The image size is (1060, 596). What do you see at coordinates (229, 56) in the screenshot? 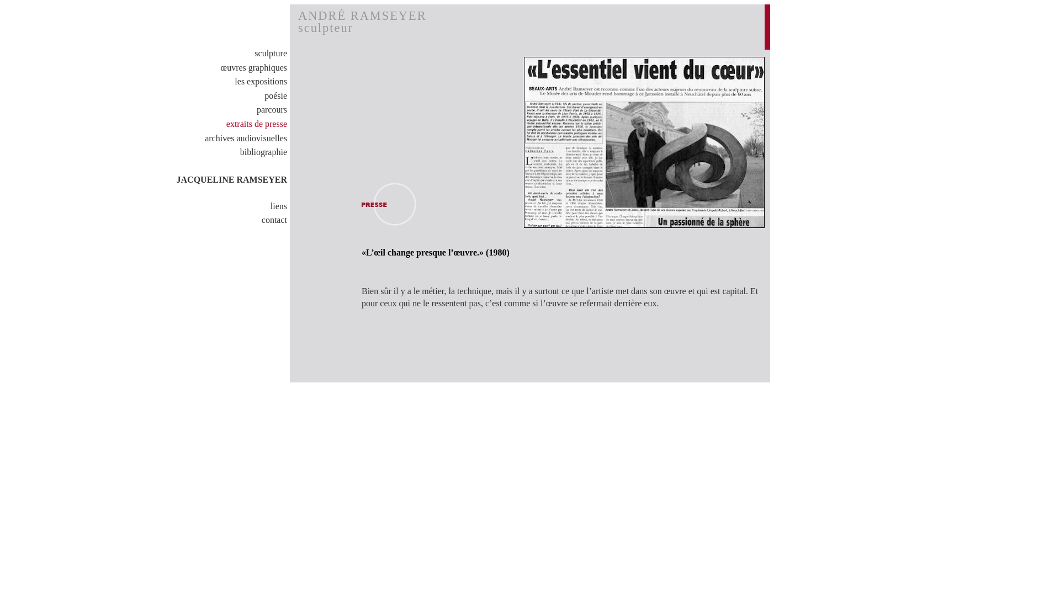
I see `sculpture` at bounding box center [229, 56].